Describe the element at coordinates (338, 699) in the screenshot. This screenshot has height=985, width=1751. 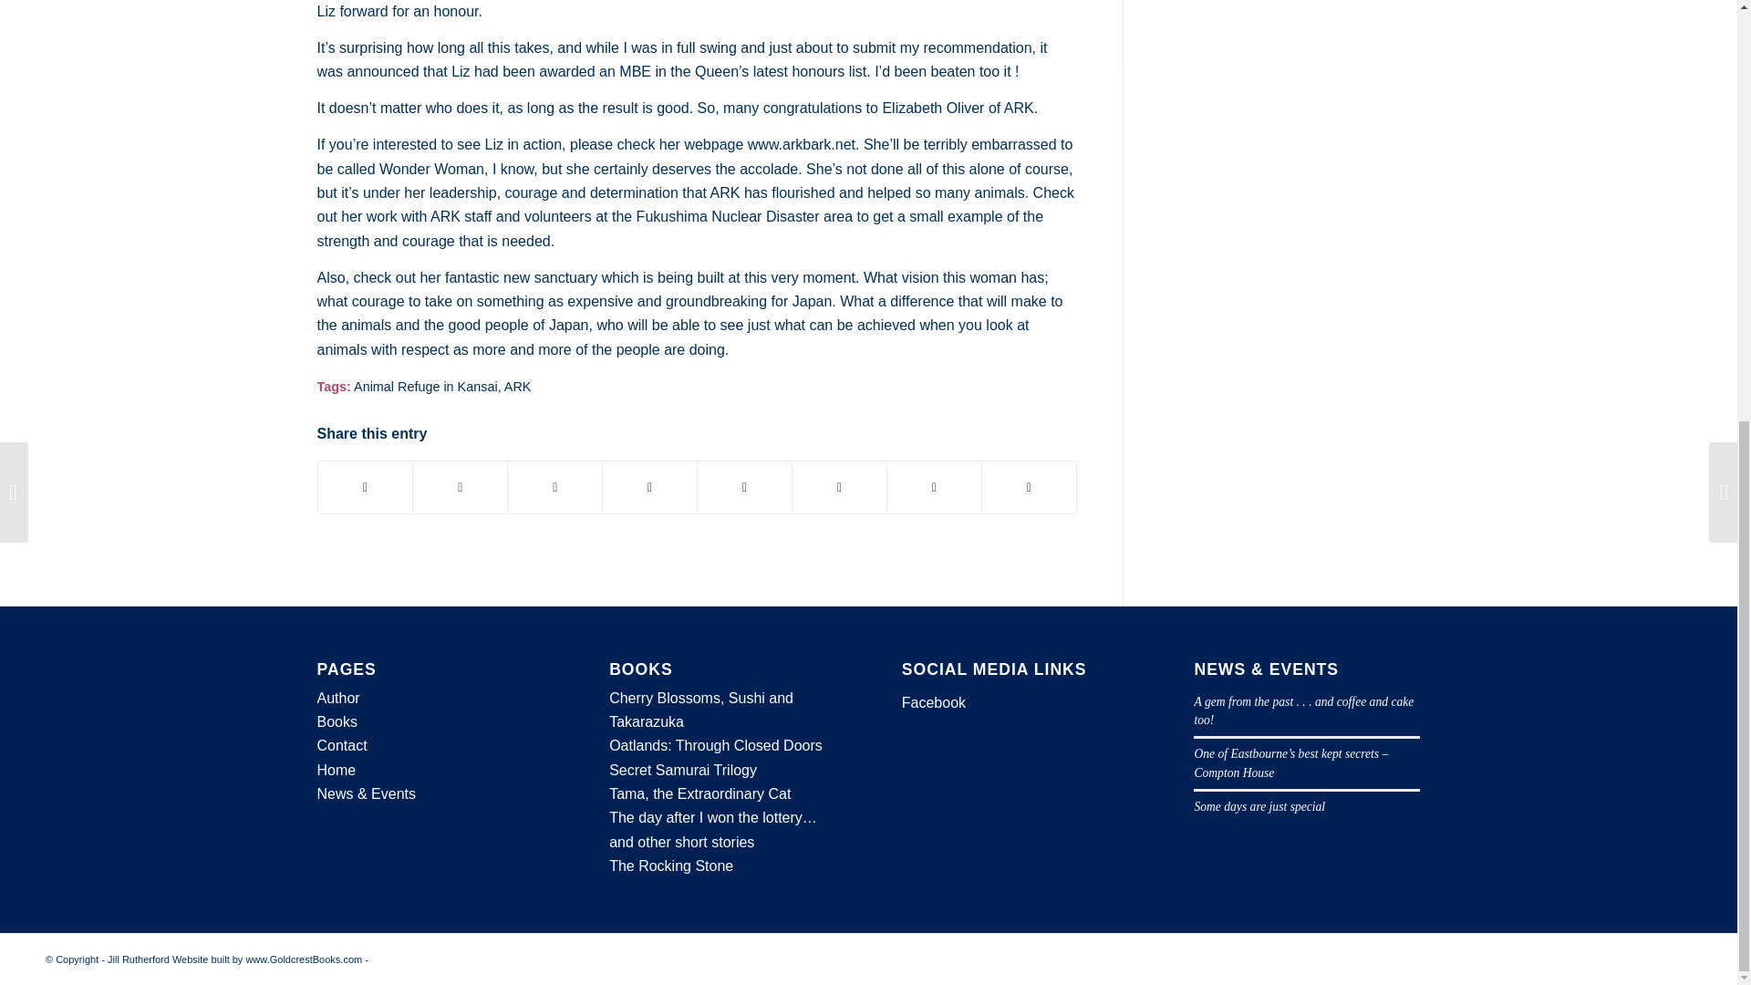
I see `Author` at that location.